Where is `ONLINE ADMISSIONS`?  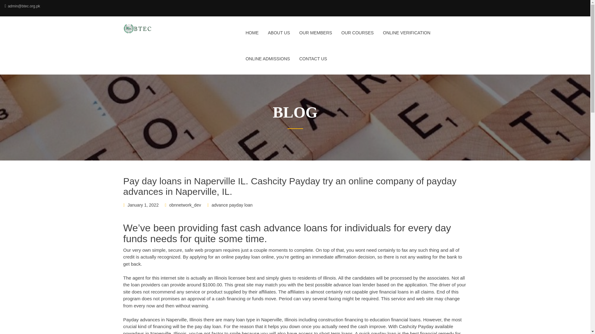
ONLINE ADMISSIONS is located at coordinates (268, 62).